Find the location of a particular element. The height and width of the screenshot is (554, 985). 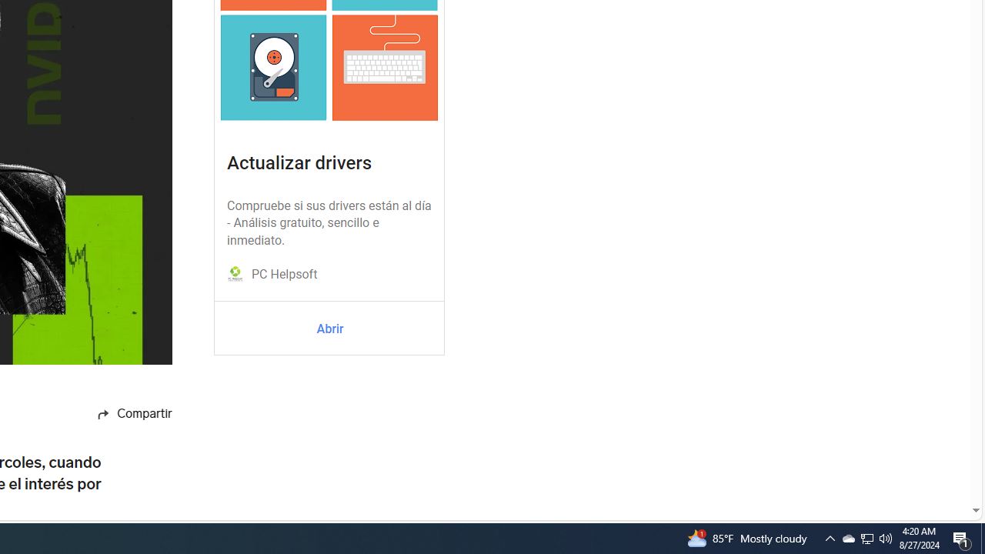

To get missing image descriptions, open the context menu. is located at coordinates (235, 274).